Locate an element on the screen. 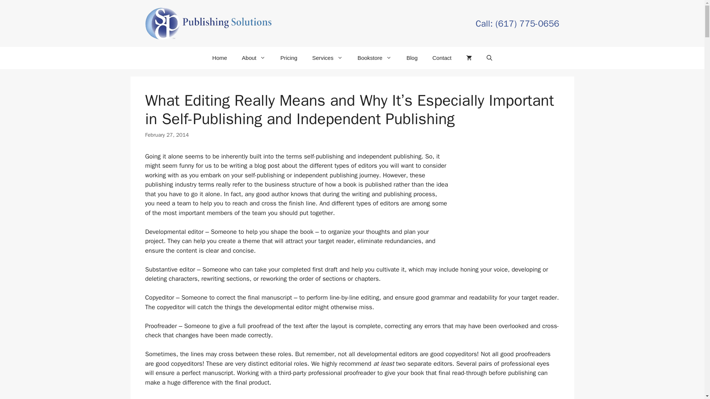 This screenshot has height=399, width=710. Home is located at coordinates (220, 58).